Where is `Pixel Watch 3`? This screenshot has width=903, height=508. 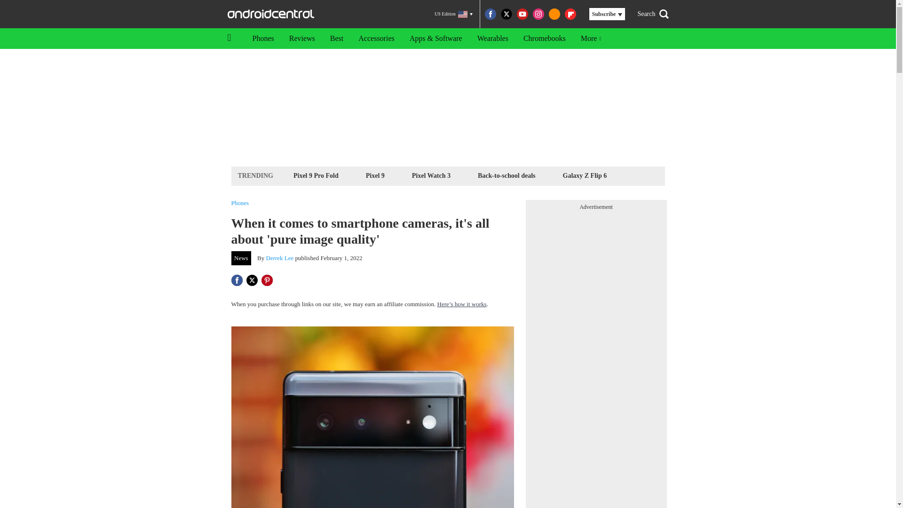 Pixel Watch 3 is located at coordinates (431, 175).